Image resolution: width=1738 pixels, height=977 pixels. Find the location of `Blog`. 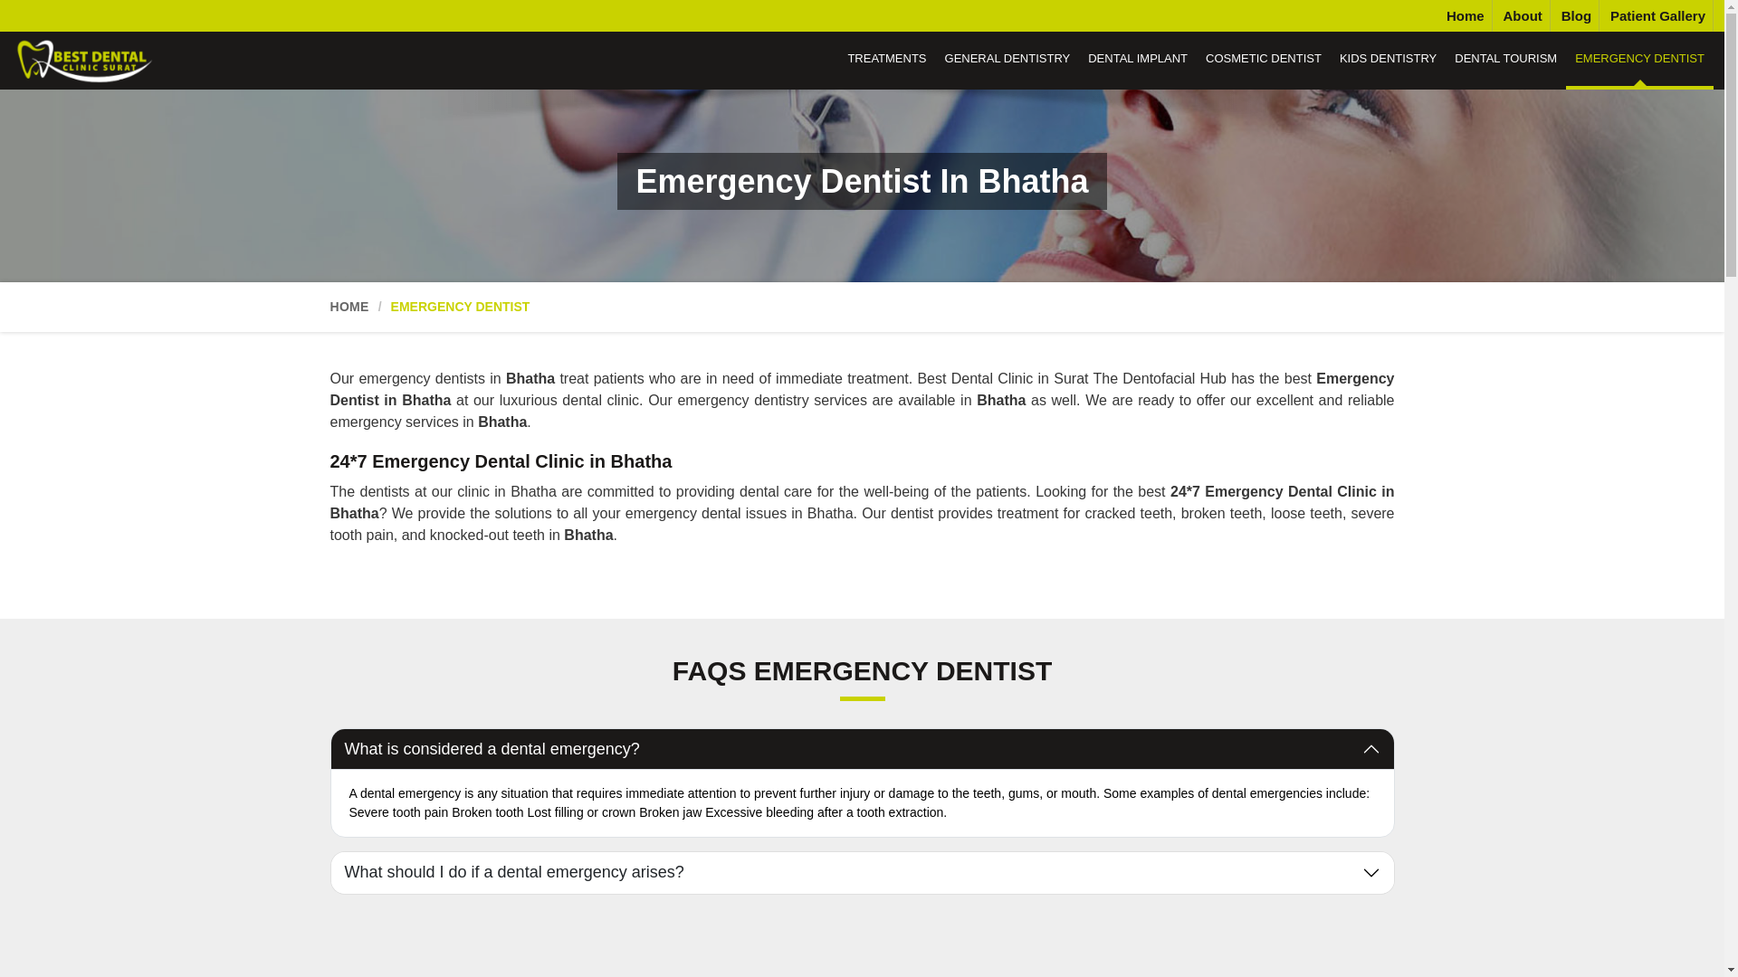

Blog is located at coordinates (1576, 15).